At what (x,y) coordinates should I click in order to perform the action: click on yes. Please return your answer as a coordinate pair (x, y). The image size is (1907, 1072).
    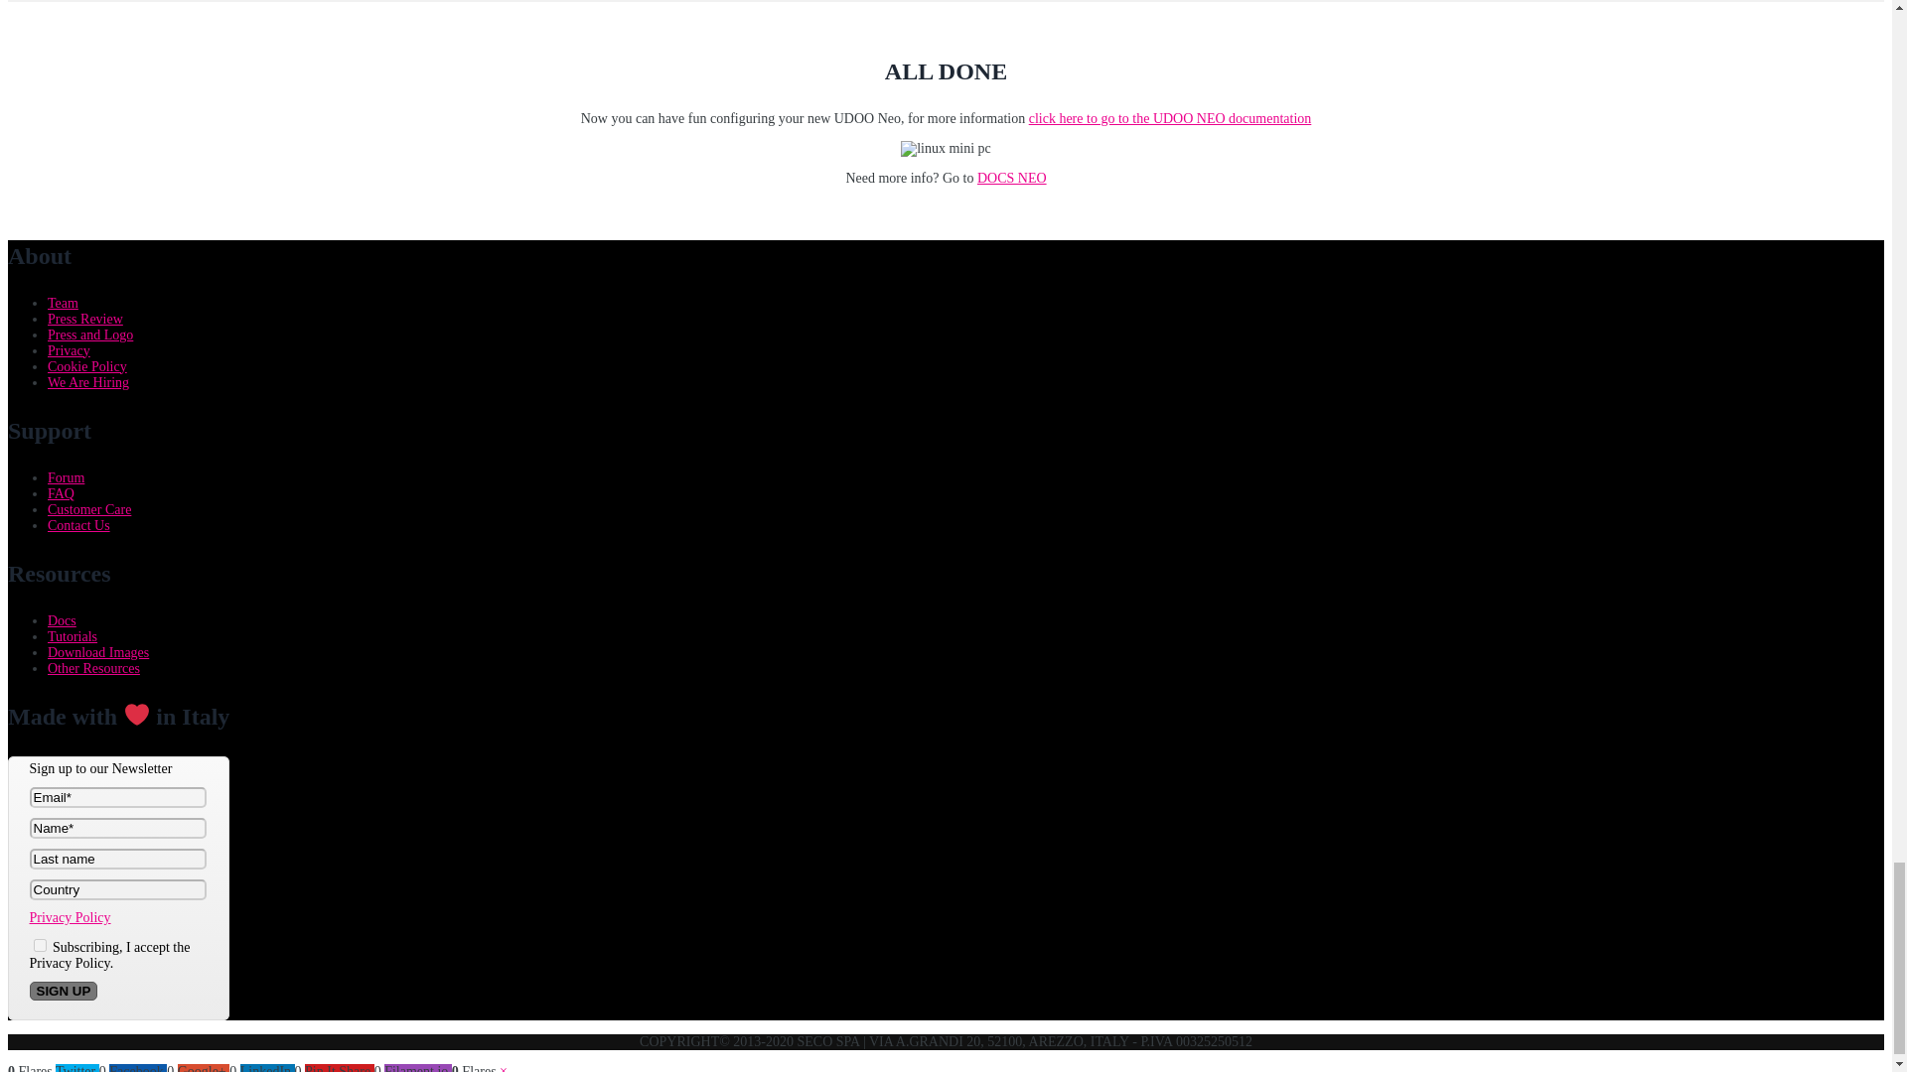
    Looking at the image, I should click on (40, 945).